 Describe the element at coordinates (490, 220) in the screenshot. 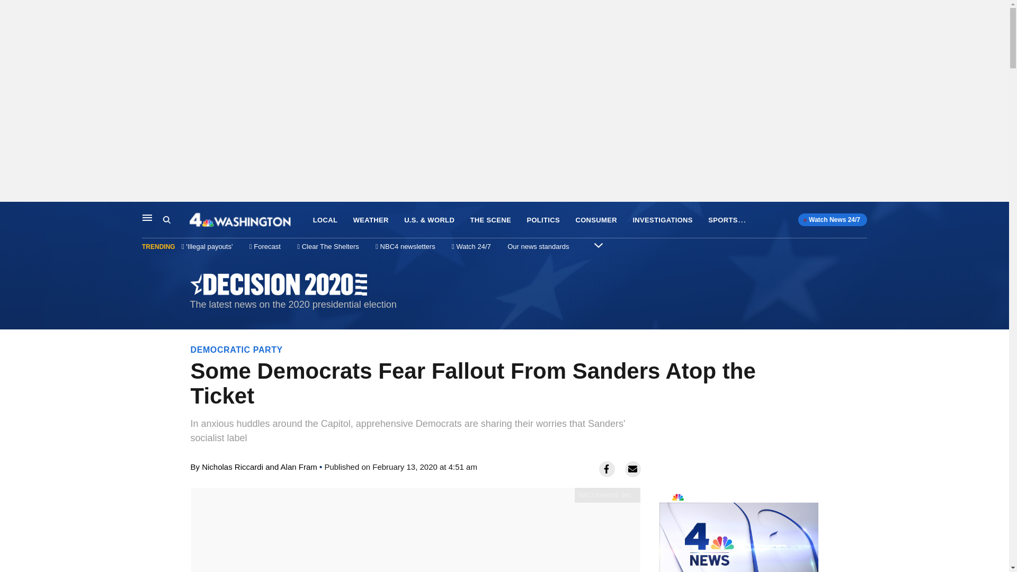

I see `THE SCENE` at that location.